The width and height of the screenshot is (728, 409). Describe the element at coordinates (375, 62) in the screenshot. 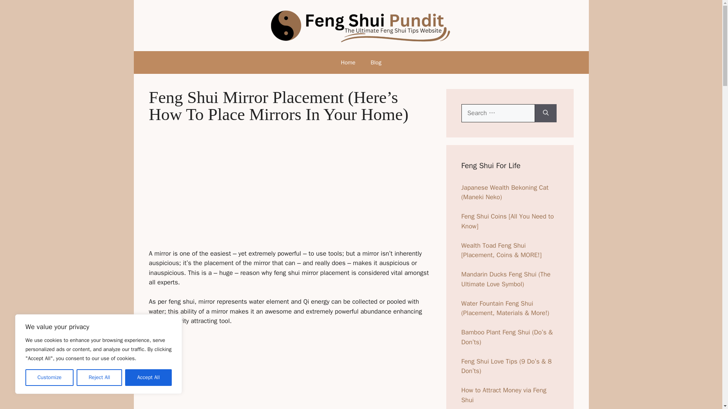

I see `Blog` at that location.